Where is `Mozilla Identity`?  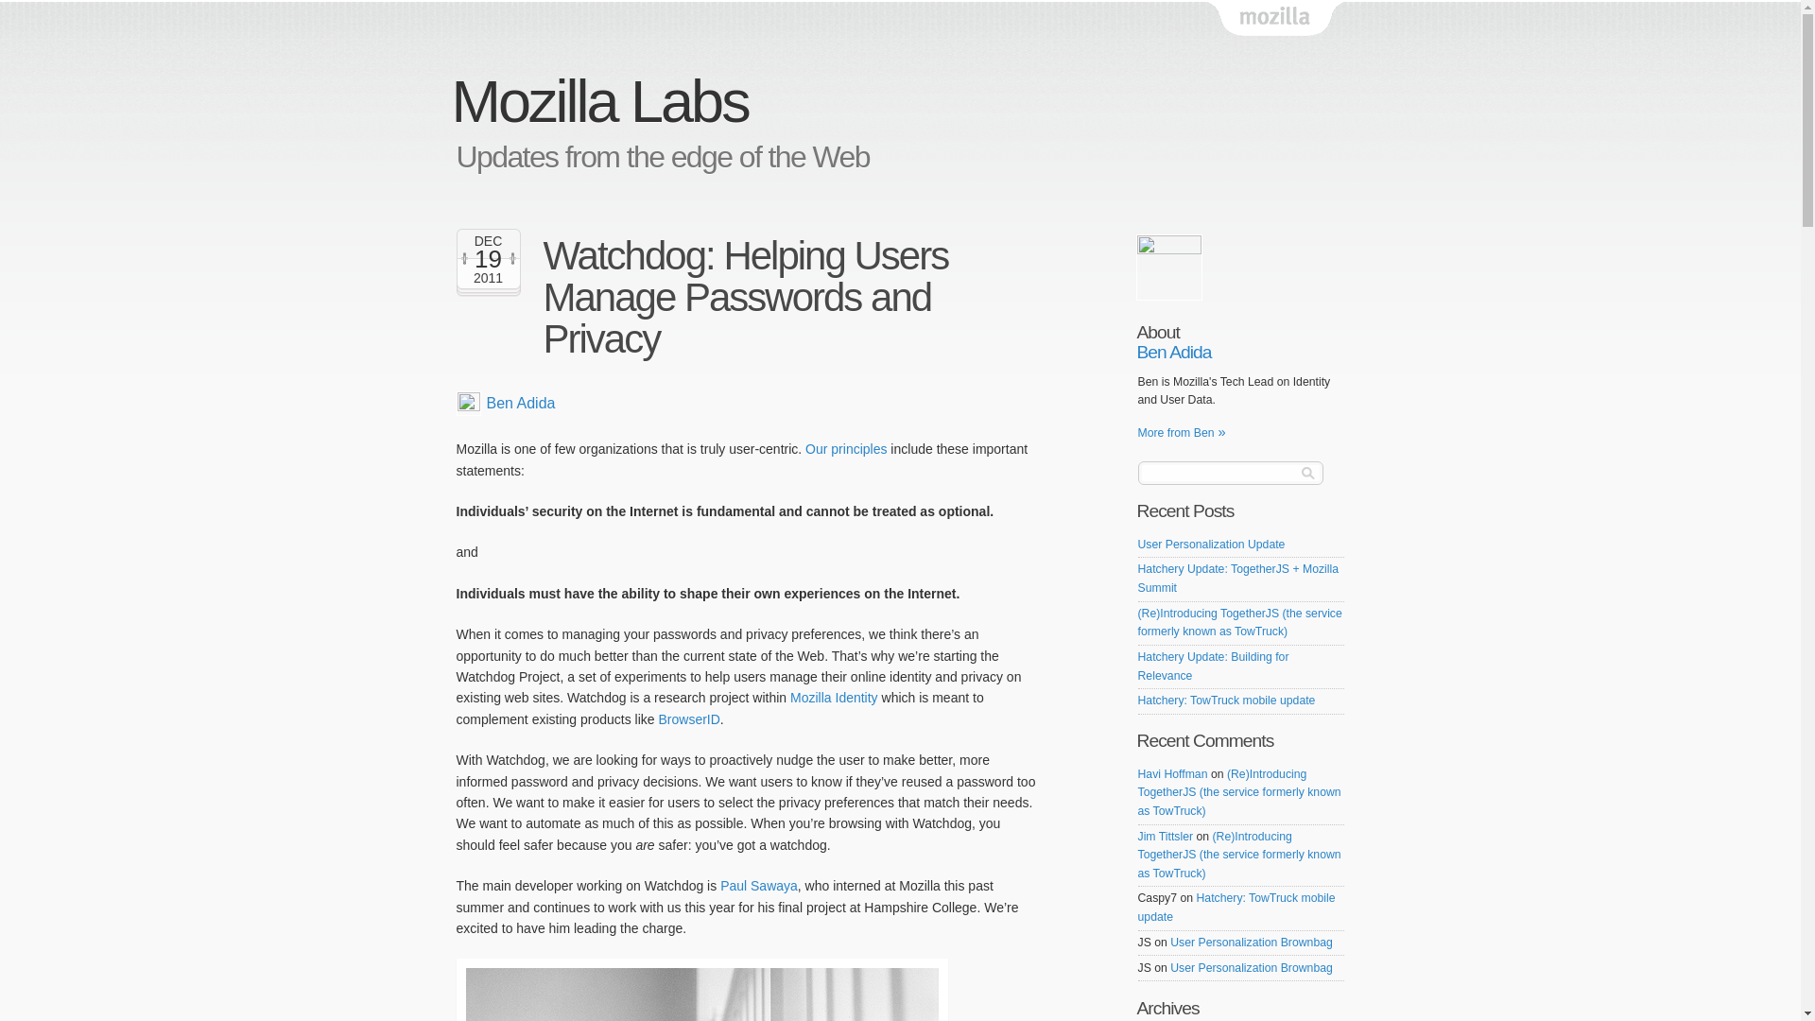
Mozilla Identity is located at coordinates (834, 698).